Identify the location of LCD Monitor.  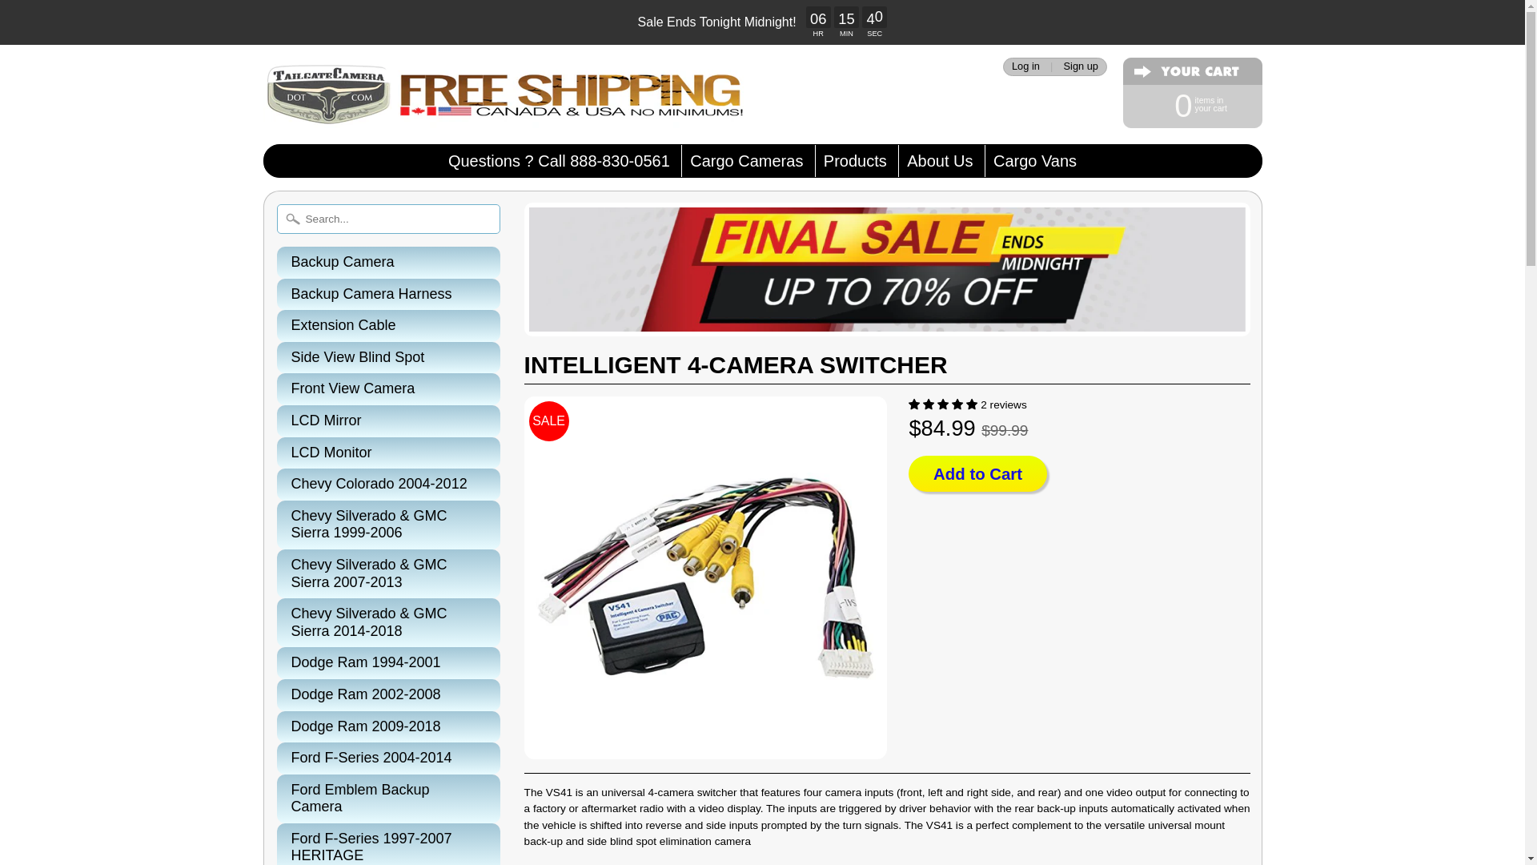
(855, 161).